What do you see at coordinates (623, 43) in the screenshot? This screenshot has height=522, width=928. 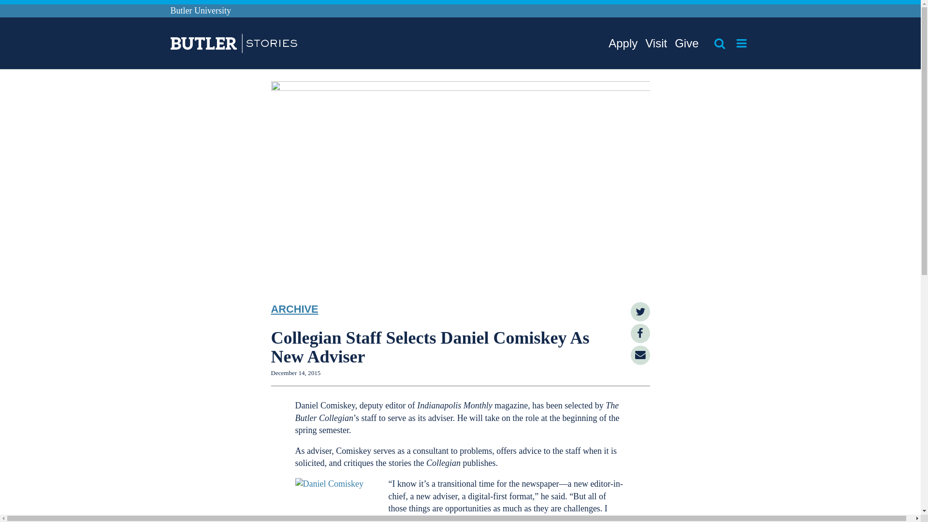 I see `Apply` at bounding box center [623, 43].